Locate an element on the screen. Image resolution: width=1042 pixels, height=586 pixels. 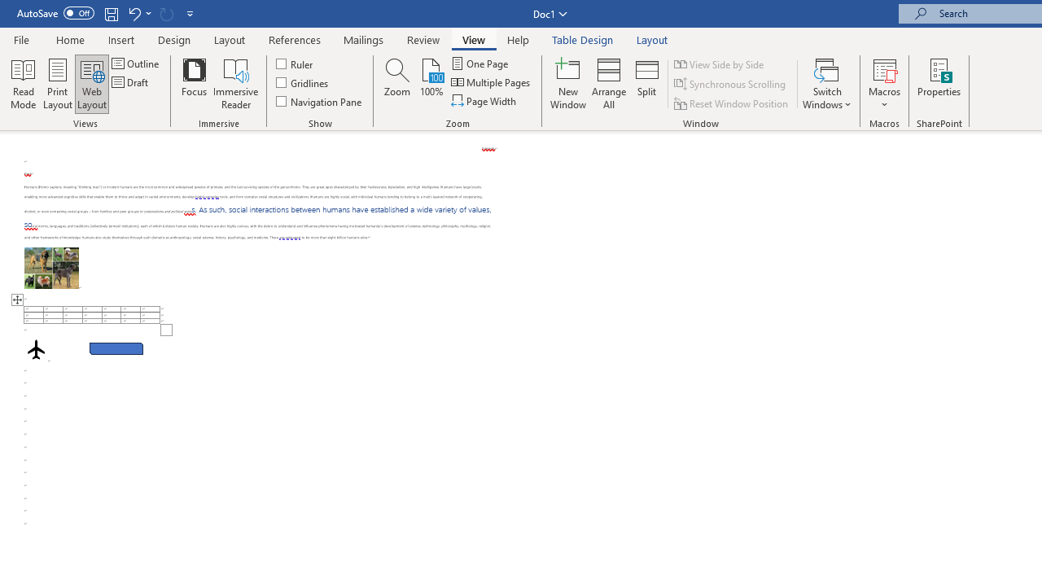
Focus is located at coordinates (194, 83).